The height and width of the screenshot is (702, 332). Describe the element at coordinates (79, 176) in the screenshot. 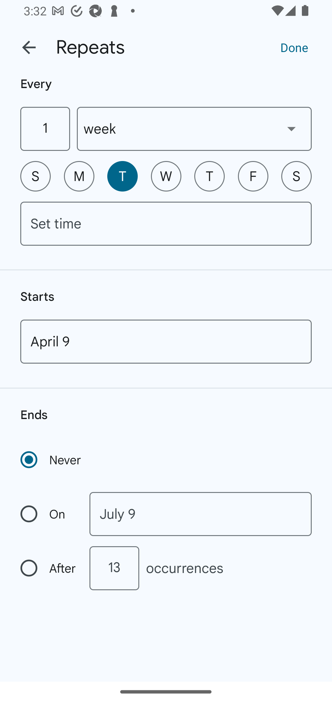

I see `M Monday` at that location.